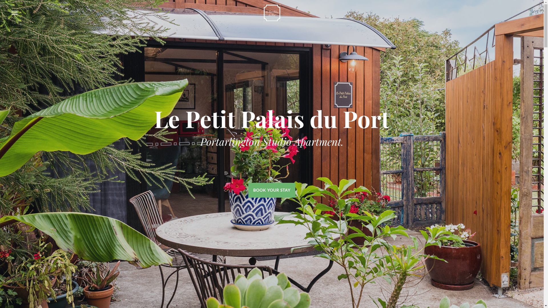 This screenshot has height=308, width=548. I want to click on Skip to content, so click(0, 0).